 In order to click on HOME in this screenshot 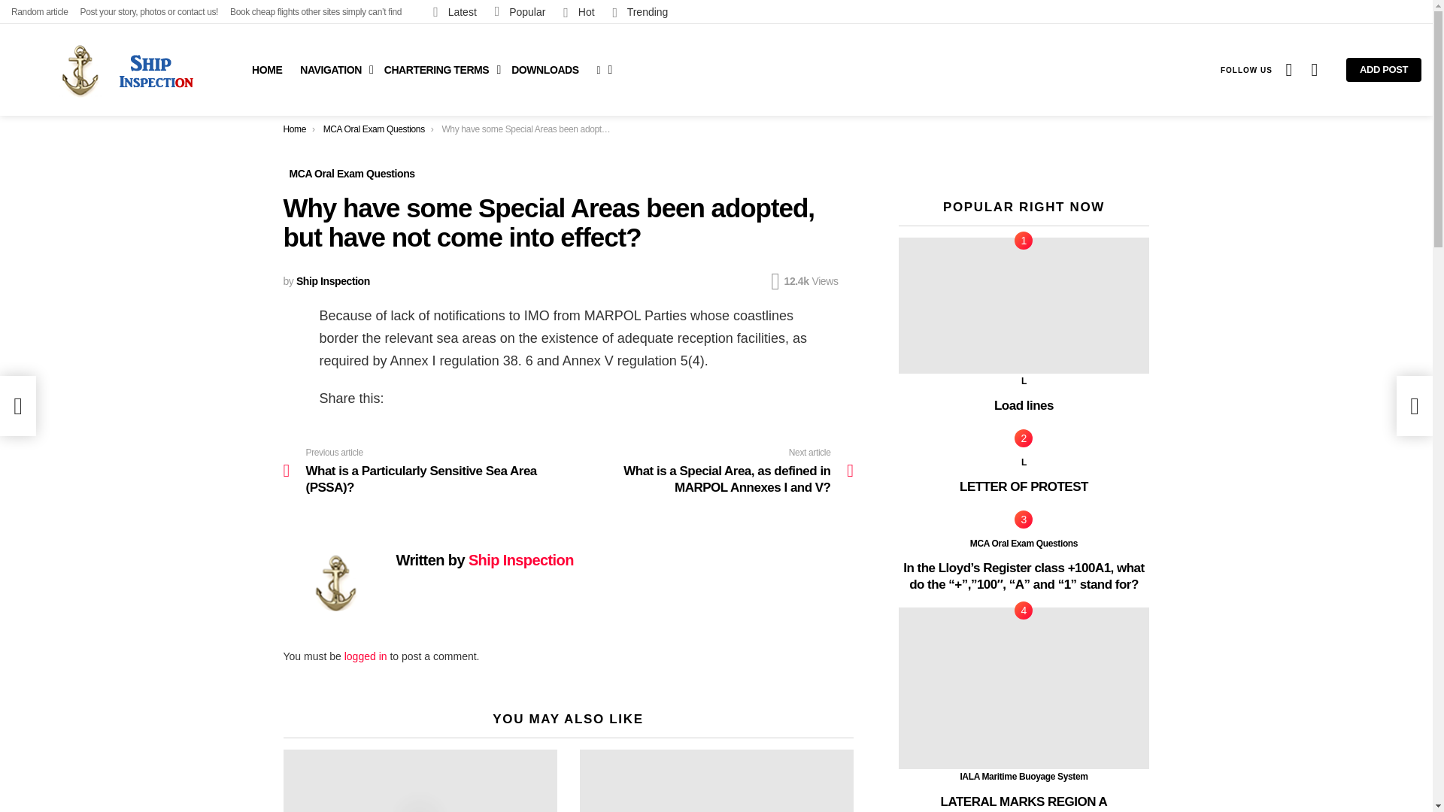, I will do `click(266, 69)`.